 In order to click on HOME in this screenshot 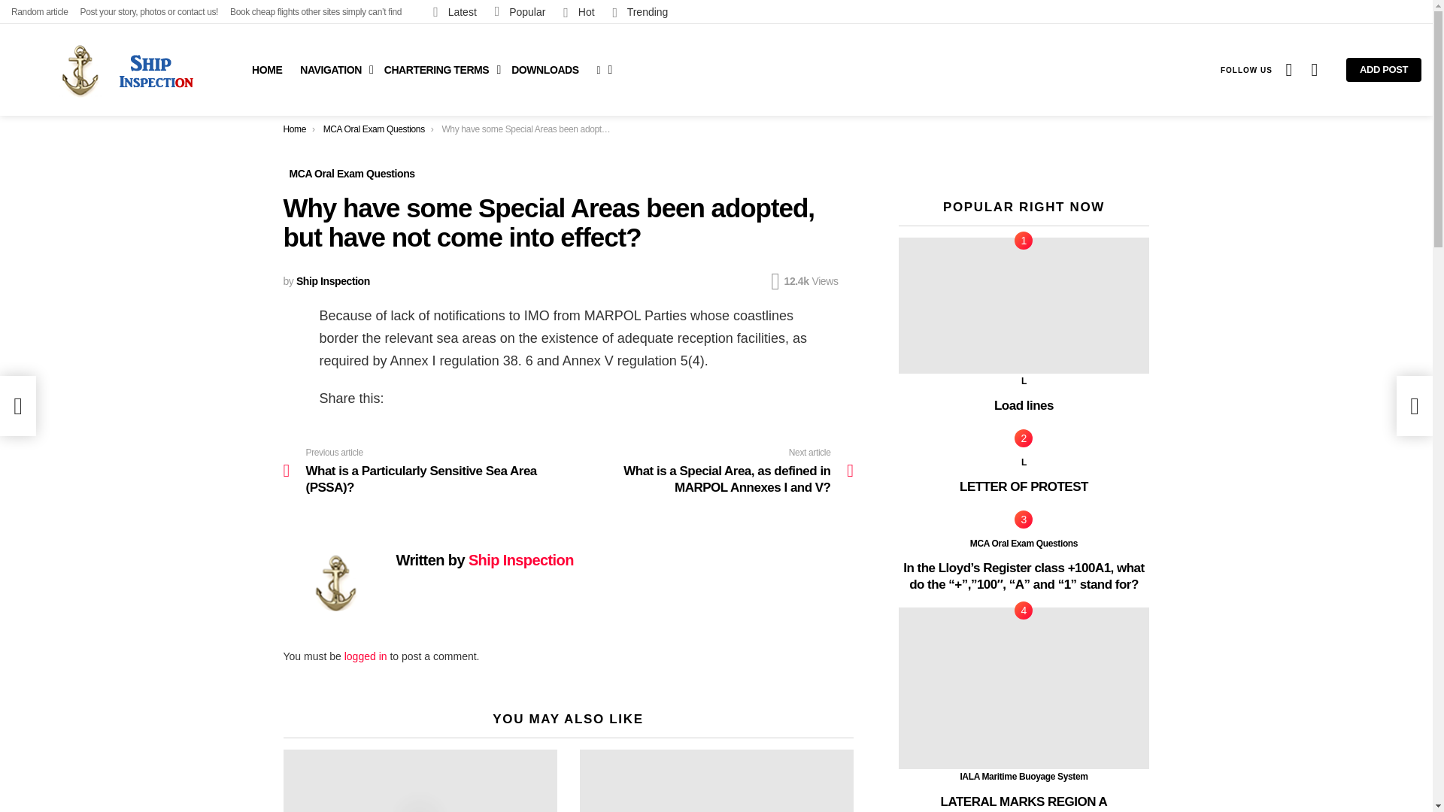, I will do `click(266, 69)`.